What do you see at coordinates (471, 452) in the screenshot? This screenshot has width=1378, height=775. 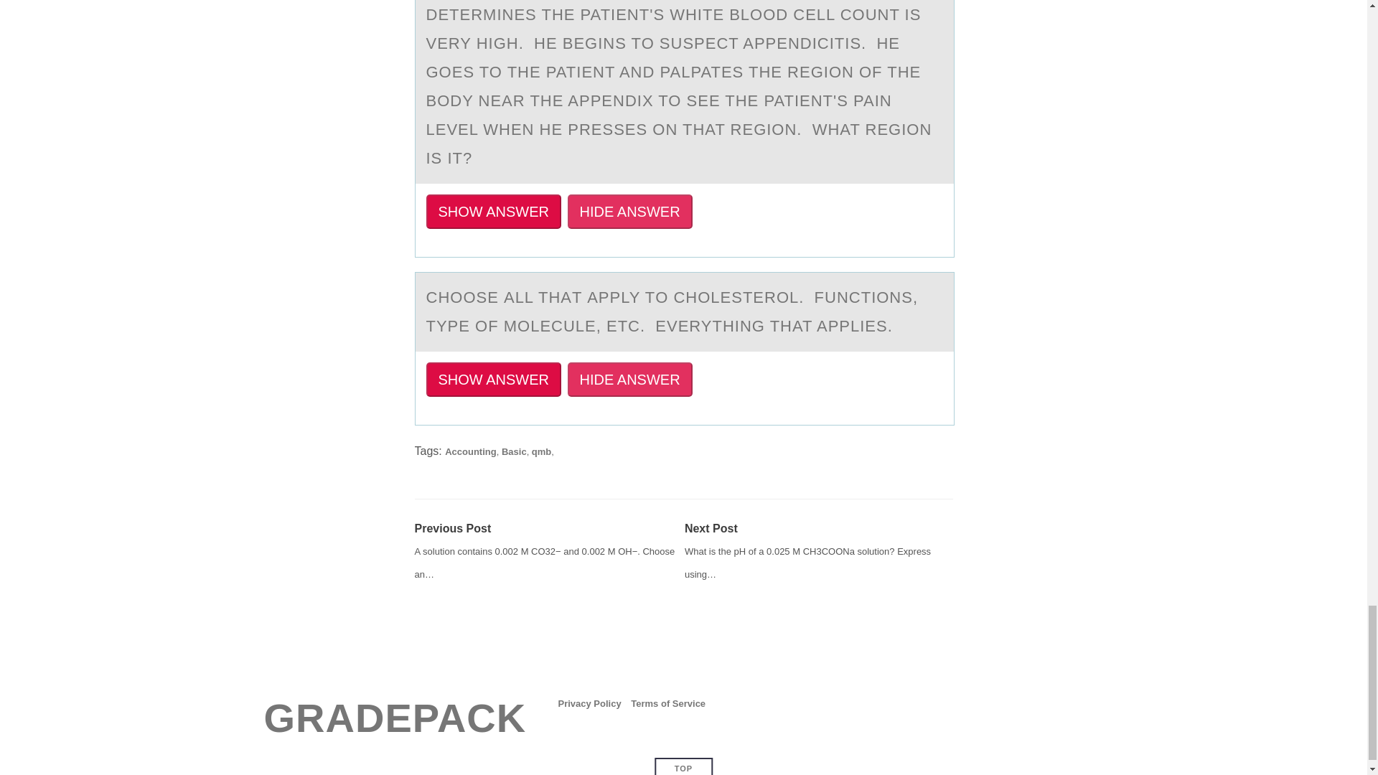 I see `Accounting` at bounding box center [471, 452].